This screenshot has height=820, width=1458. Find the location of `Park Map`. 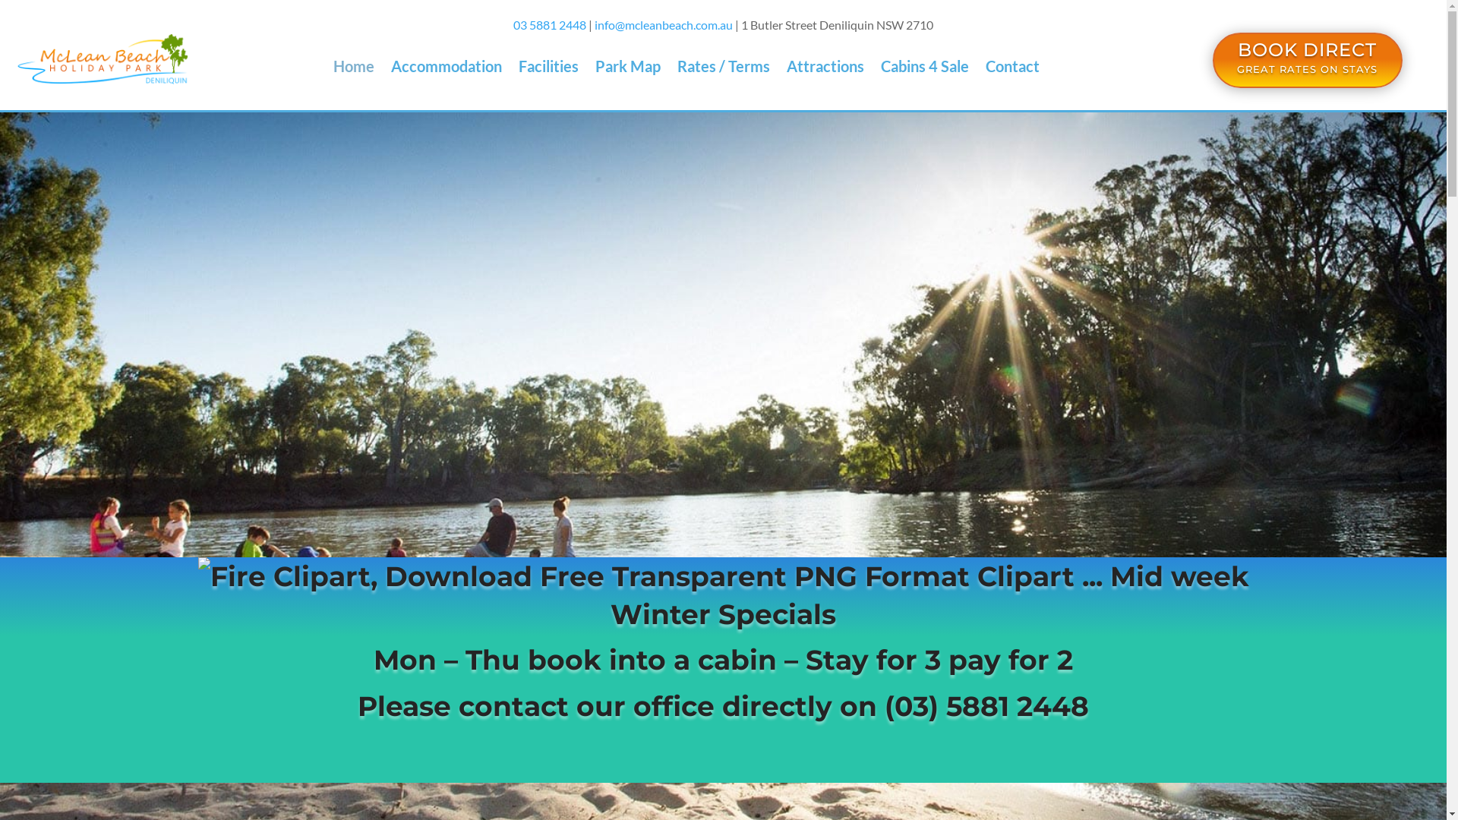

Park Map is located at coordinates (628, 69).